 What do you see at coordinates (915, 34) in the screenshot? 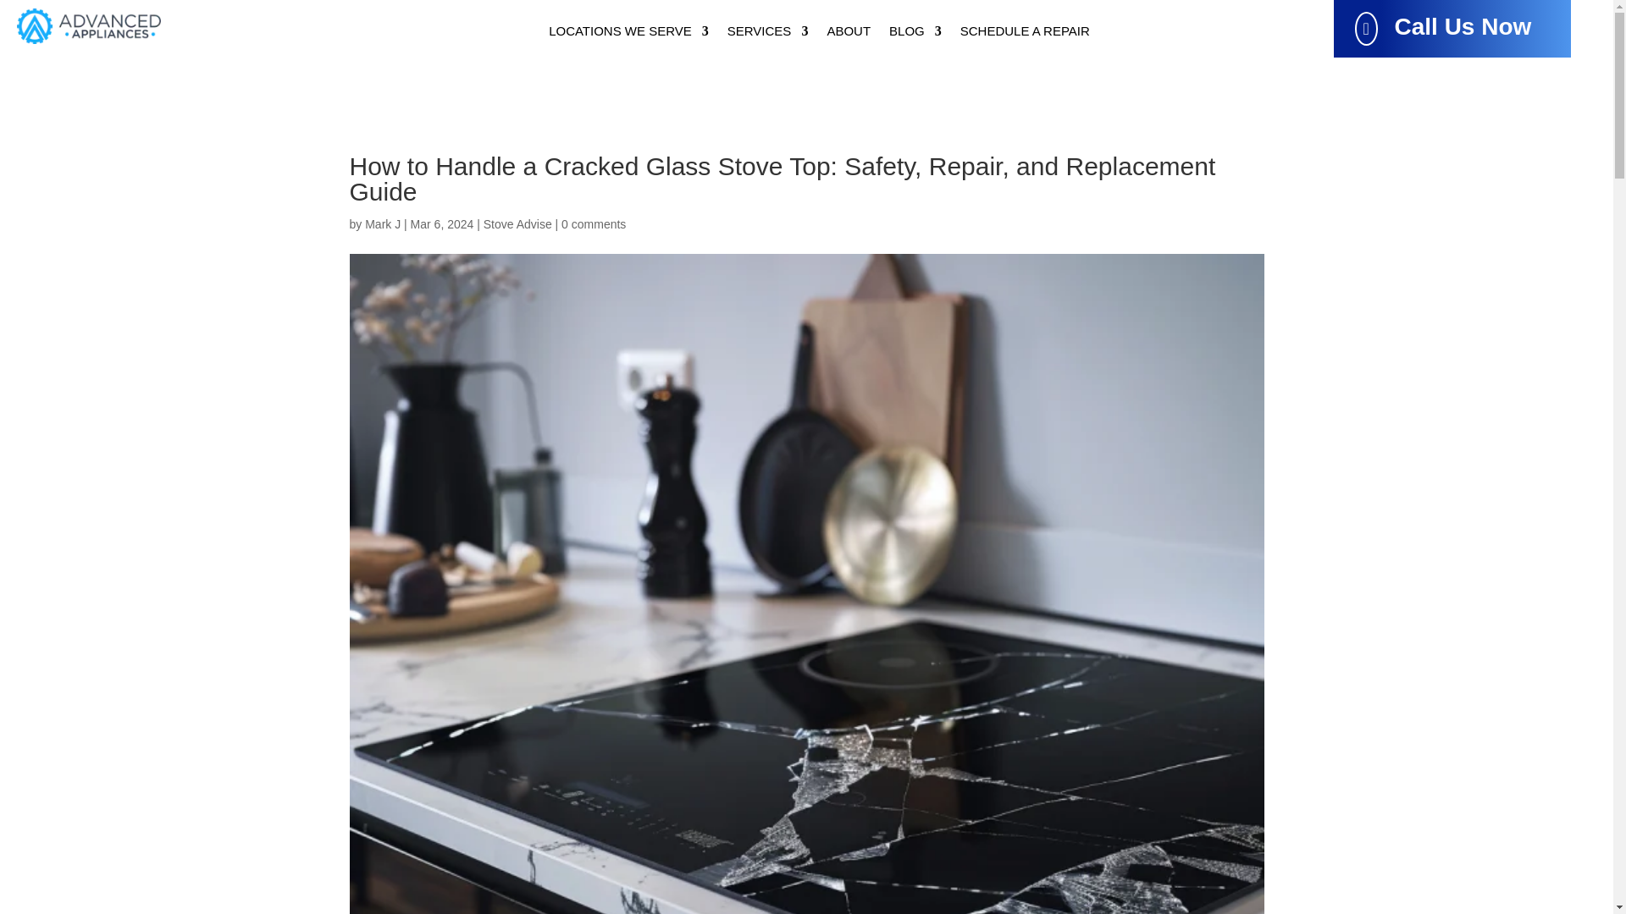
I see `BLOG` at bounding box center [915, 34].